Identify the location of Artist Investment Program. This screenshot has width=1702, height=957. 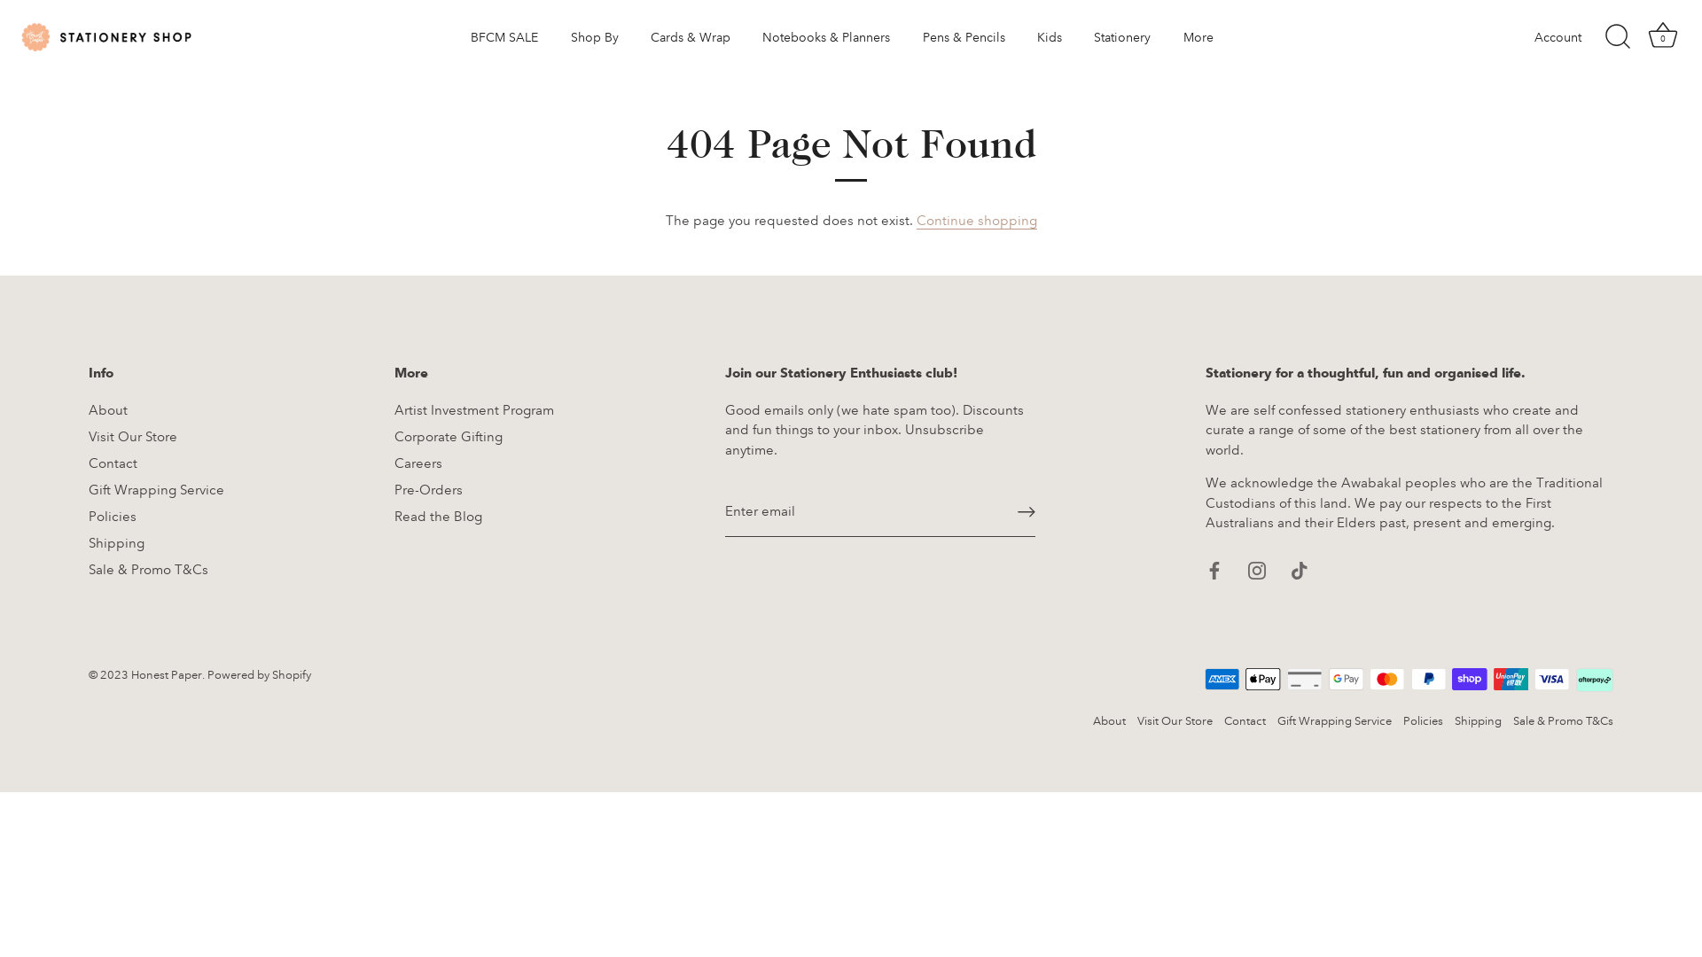
(474, 410).